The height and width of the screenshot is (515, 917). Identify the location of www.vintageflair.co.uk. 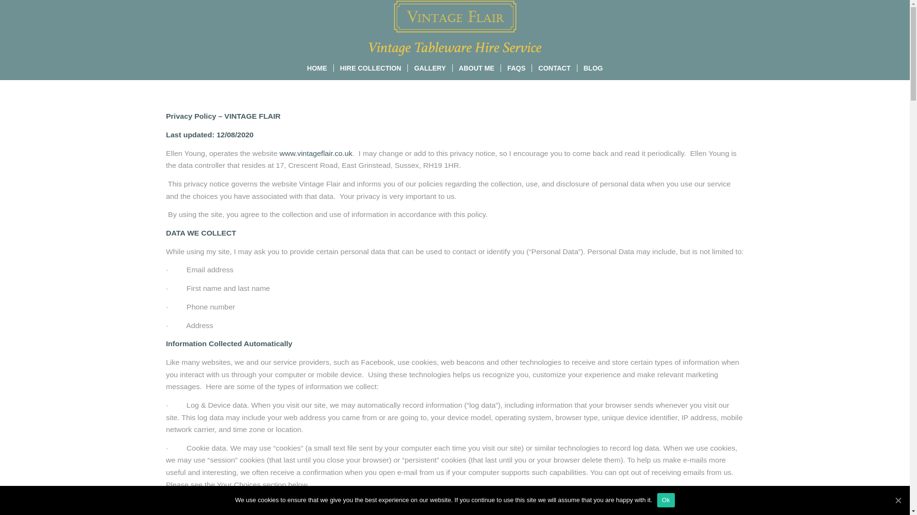
(316, 154).